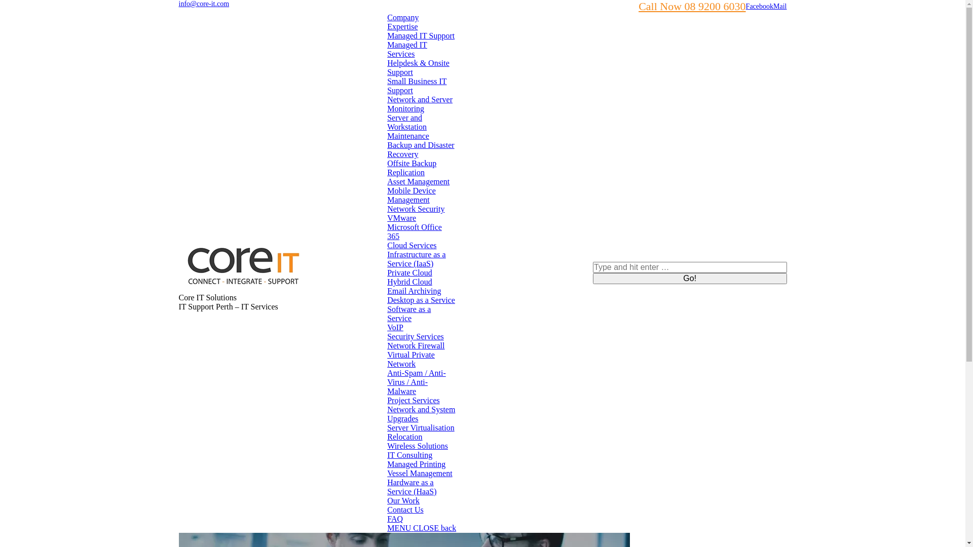  What do you see at coordinates (417, 259) in the screenshot?
I see `Infrastructure as a Service (IaaS)` at bounding box center [417, 259].